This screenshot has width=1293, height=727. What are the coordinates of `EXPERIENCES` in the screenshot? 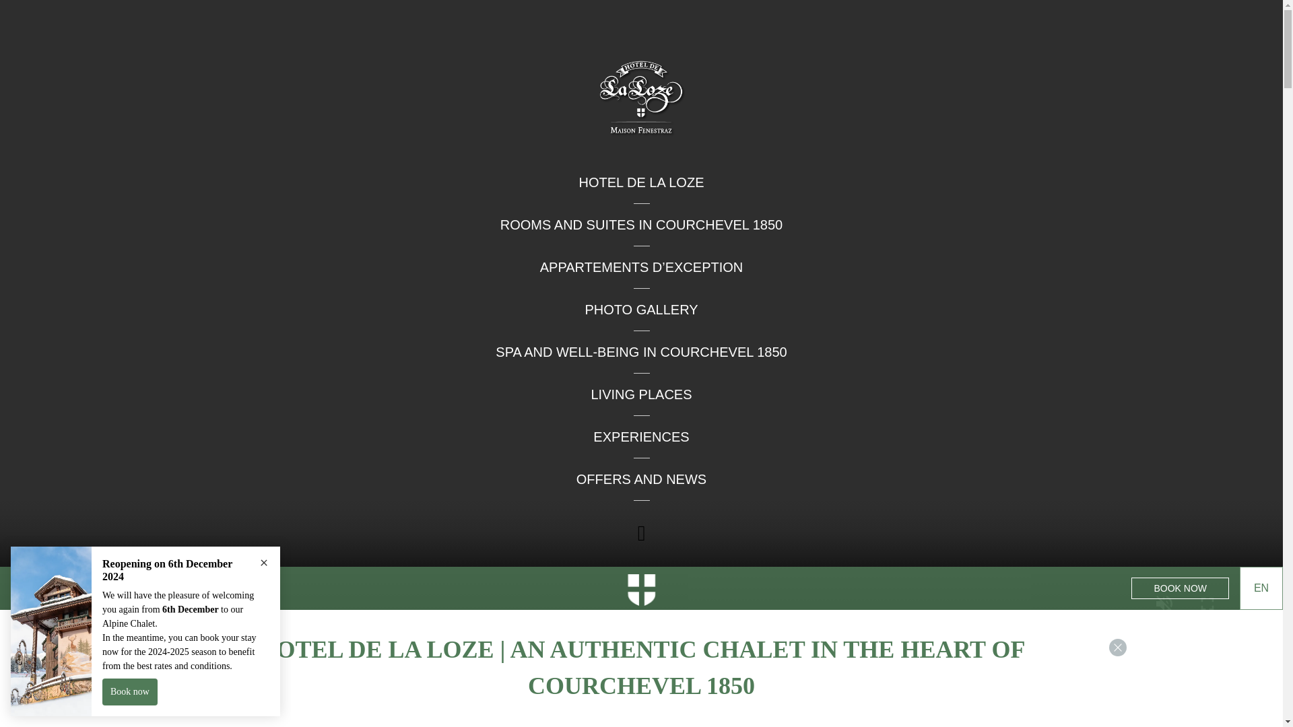 It's located at (641, 436).